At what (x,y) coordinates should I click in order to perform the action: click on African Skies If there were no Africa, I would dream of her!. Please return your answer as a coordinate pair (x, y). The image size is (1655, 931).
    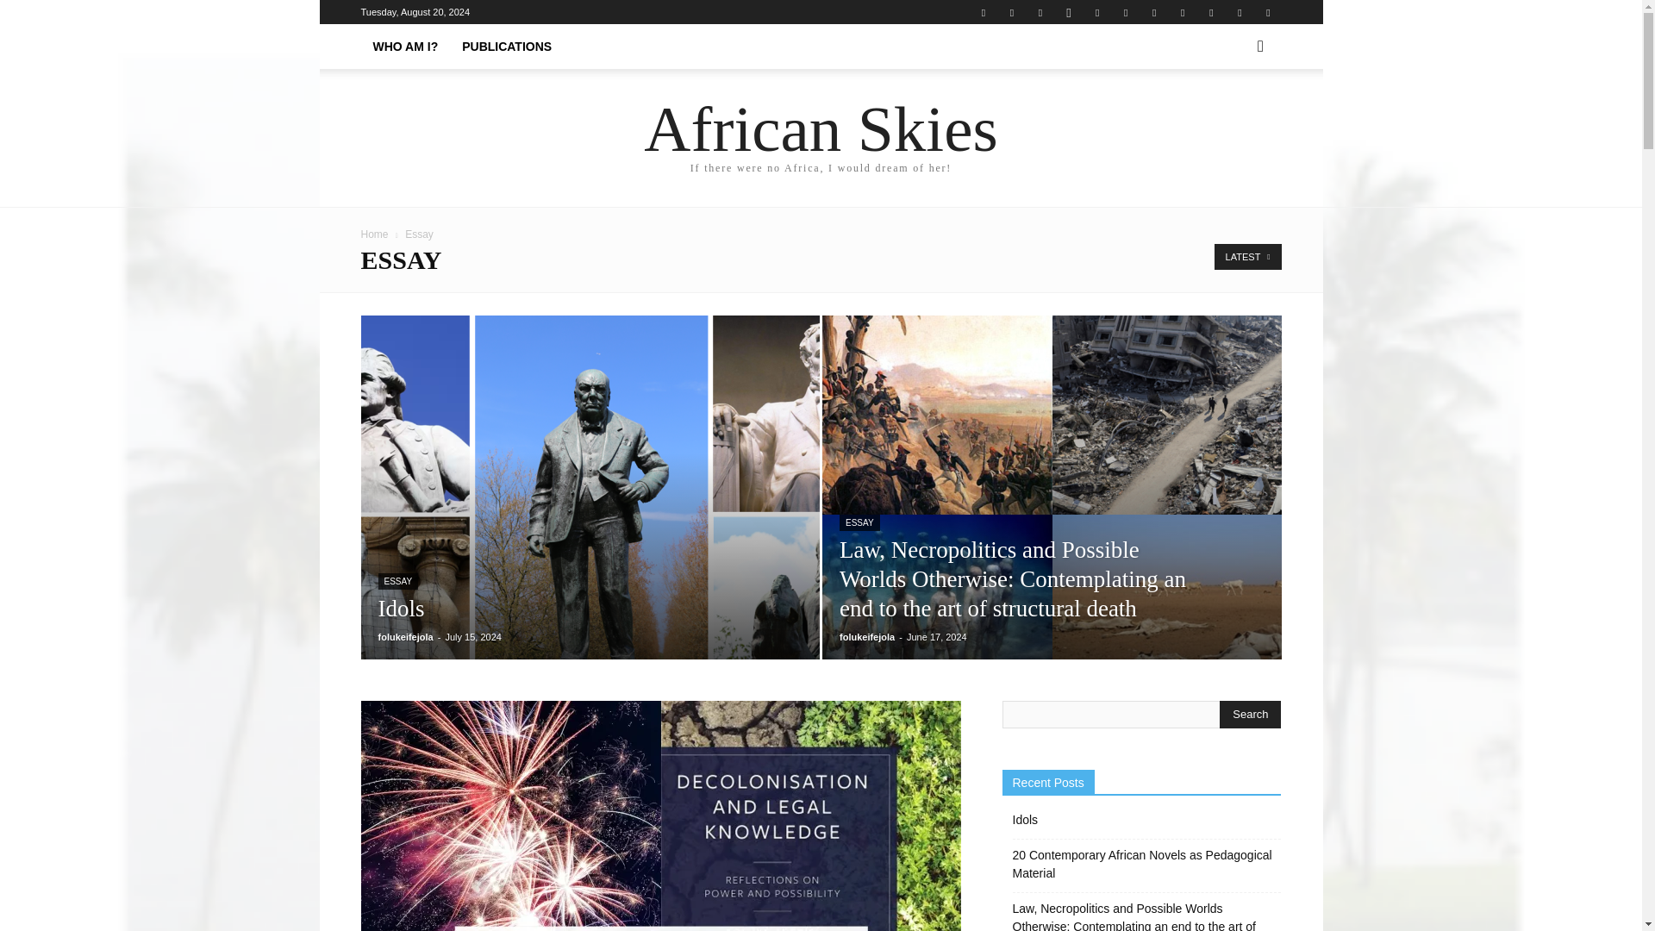
    Looking at the image, I should click on (821, 139).